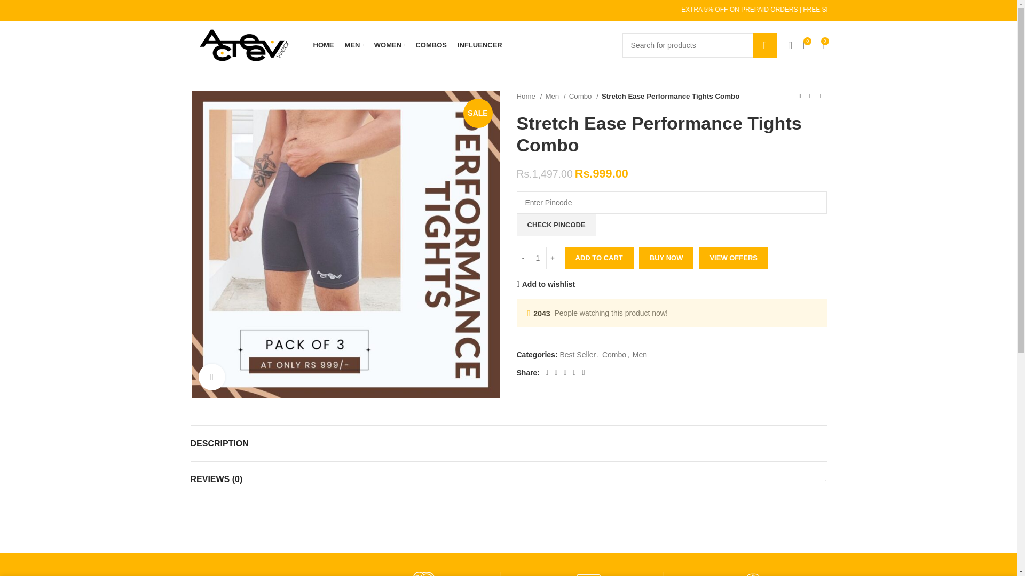 The width and height of the screenshot is (1025, 576). I want to click on retail-247-1.png, so click(426, 574).